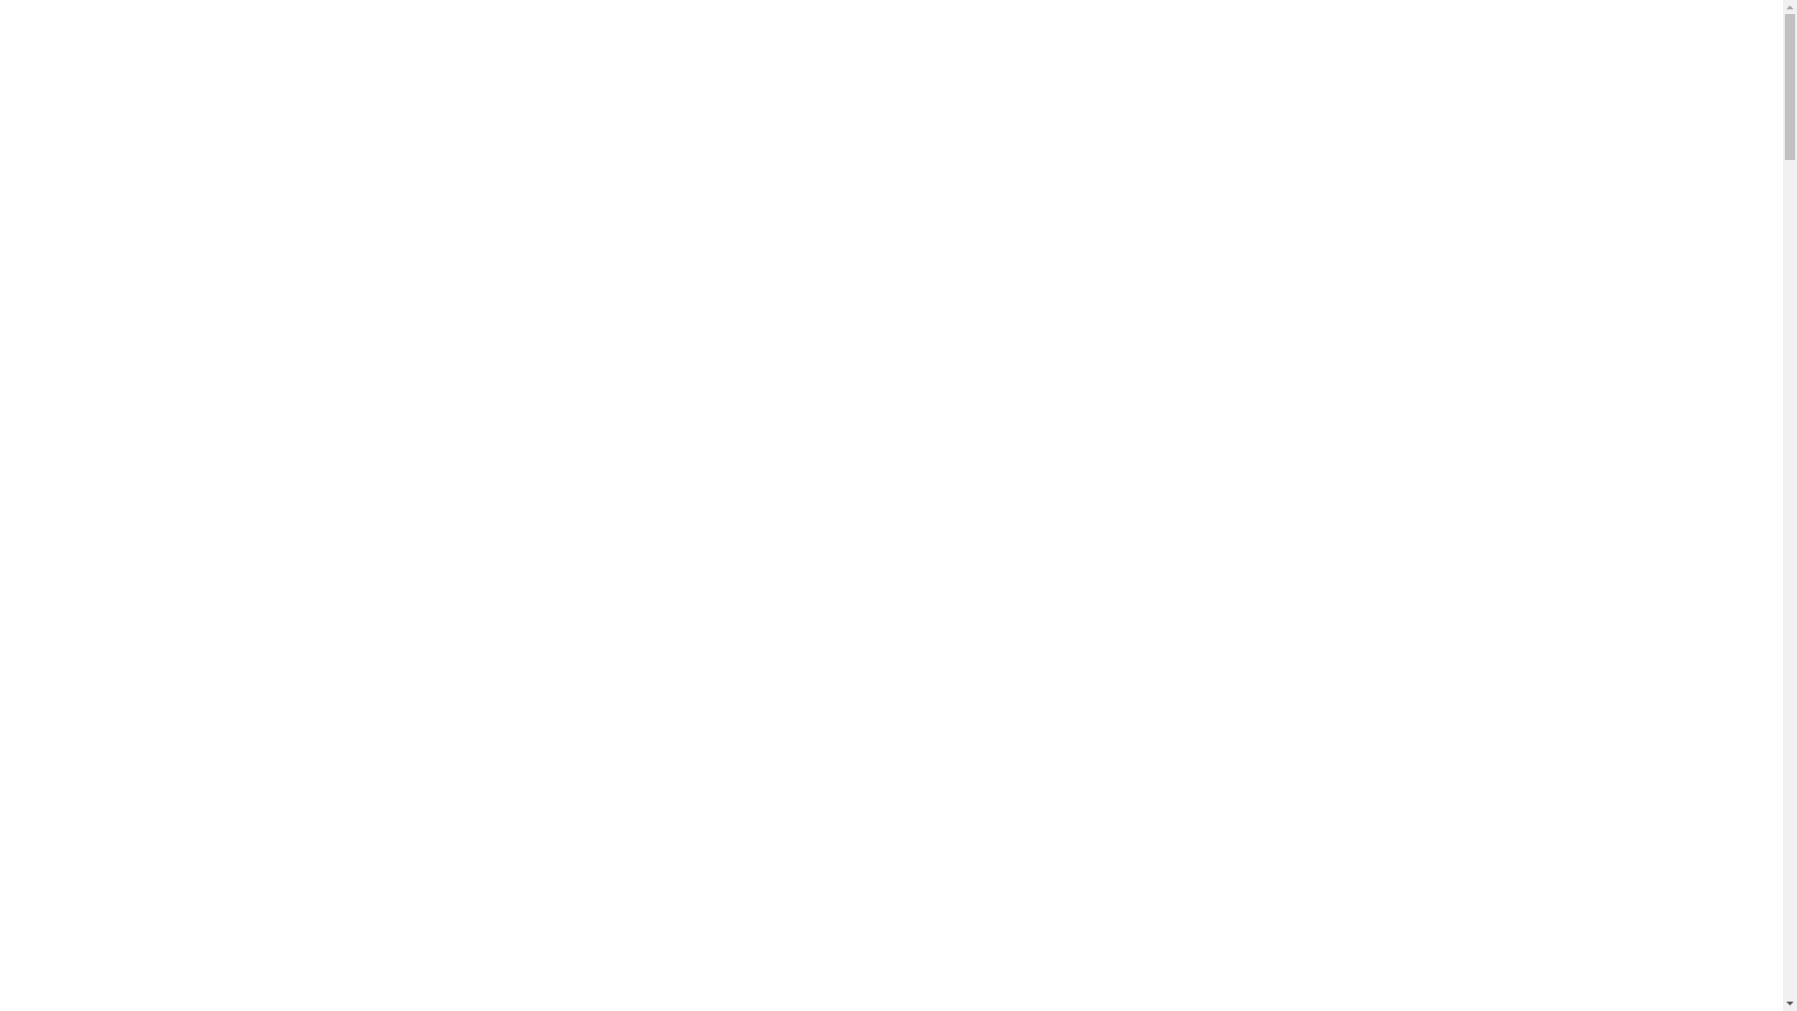 This screenshot has width=1797, height=1011. What do you see at coordinates (333, 28) in the screenshot?
I see `Manage` at bounding box center [333, 28].